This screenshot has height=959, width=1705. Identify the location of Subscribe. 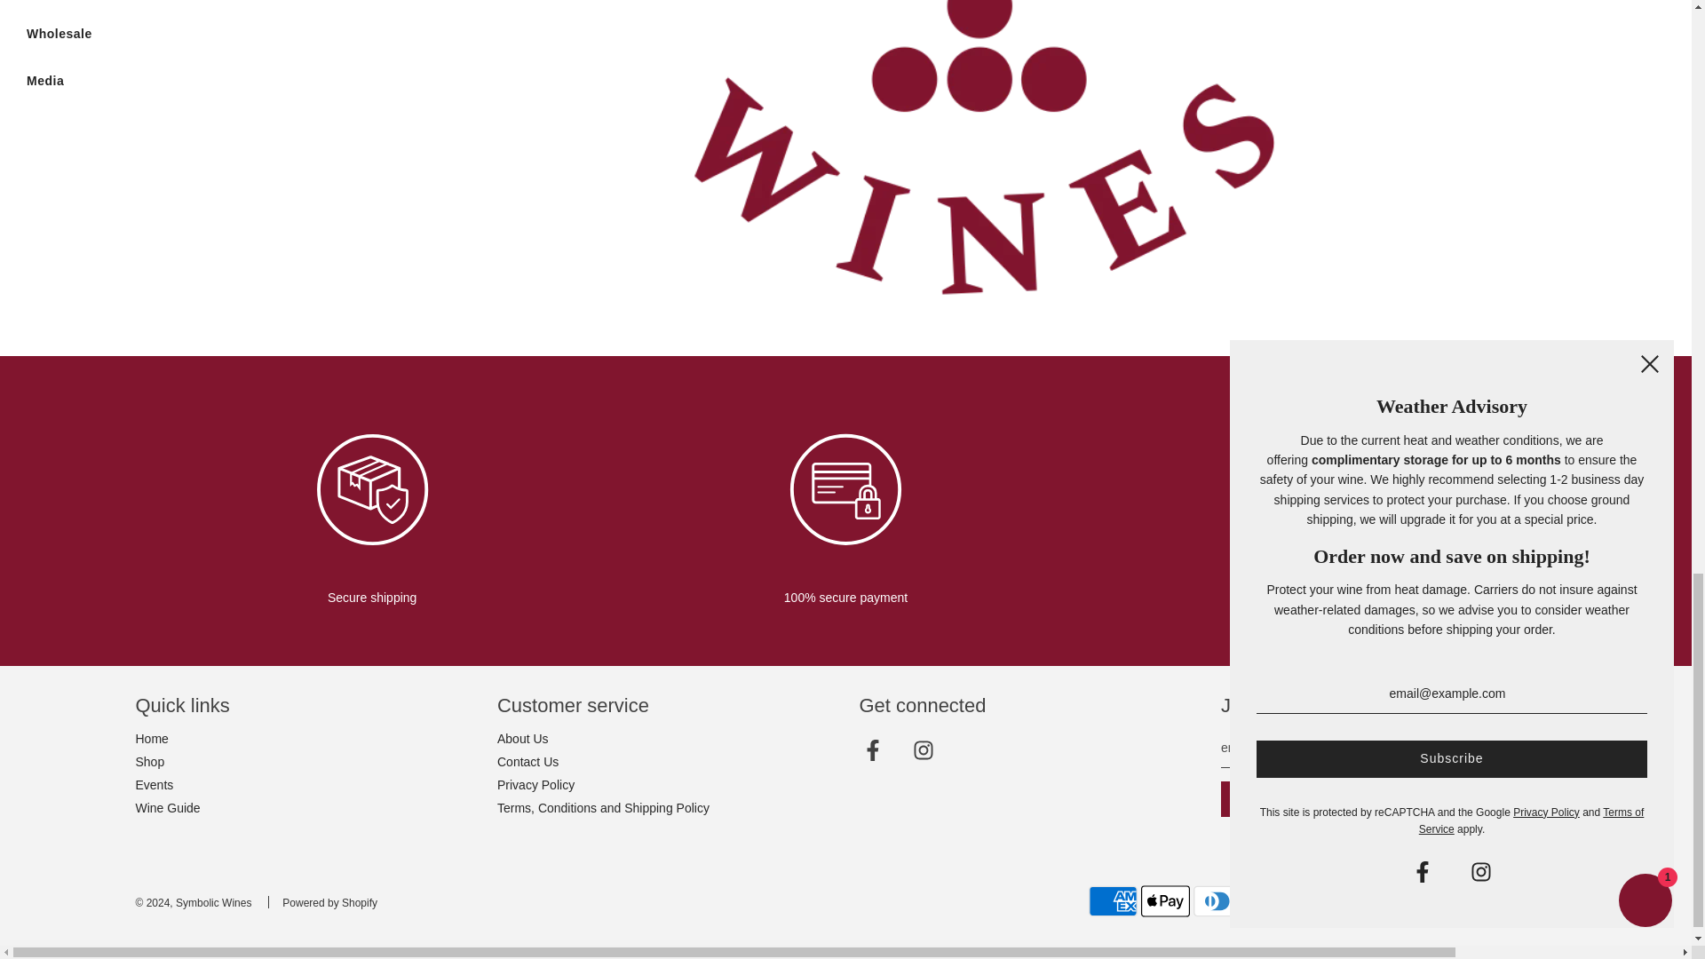
(1270, 799).